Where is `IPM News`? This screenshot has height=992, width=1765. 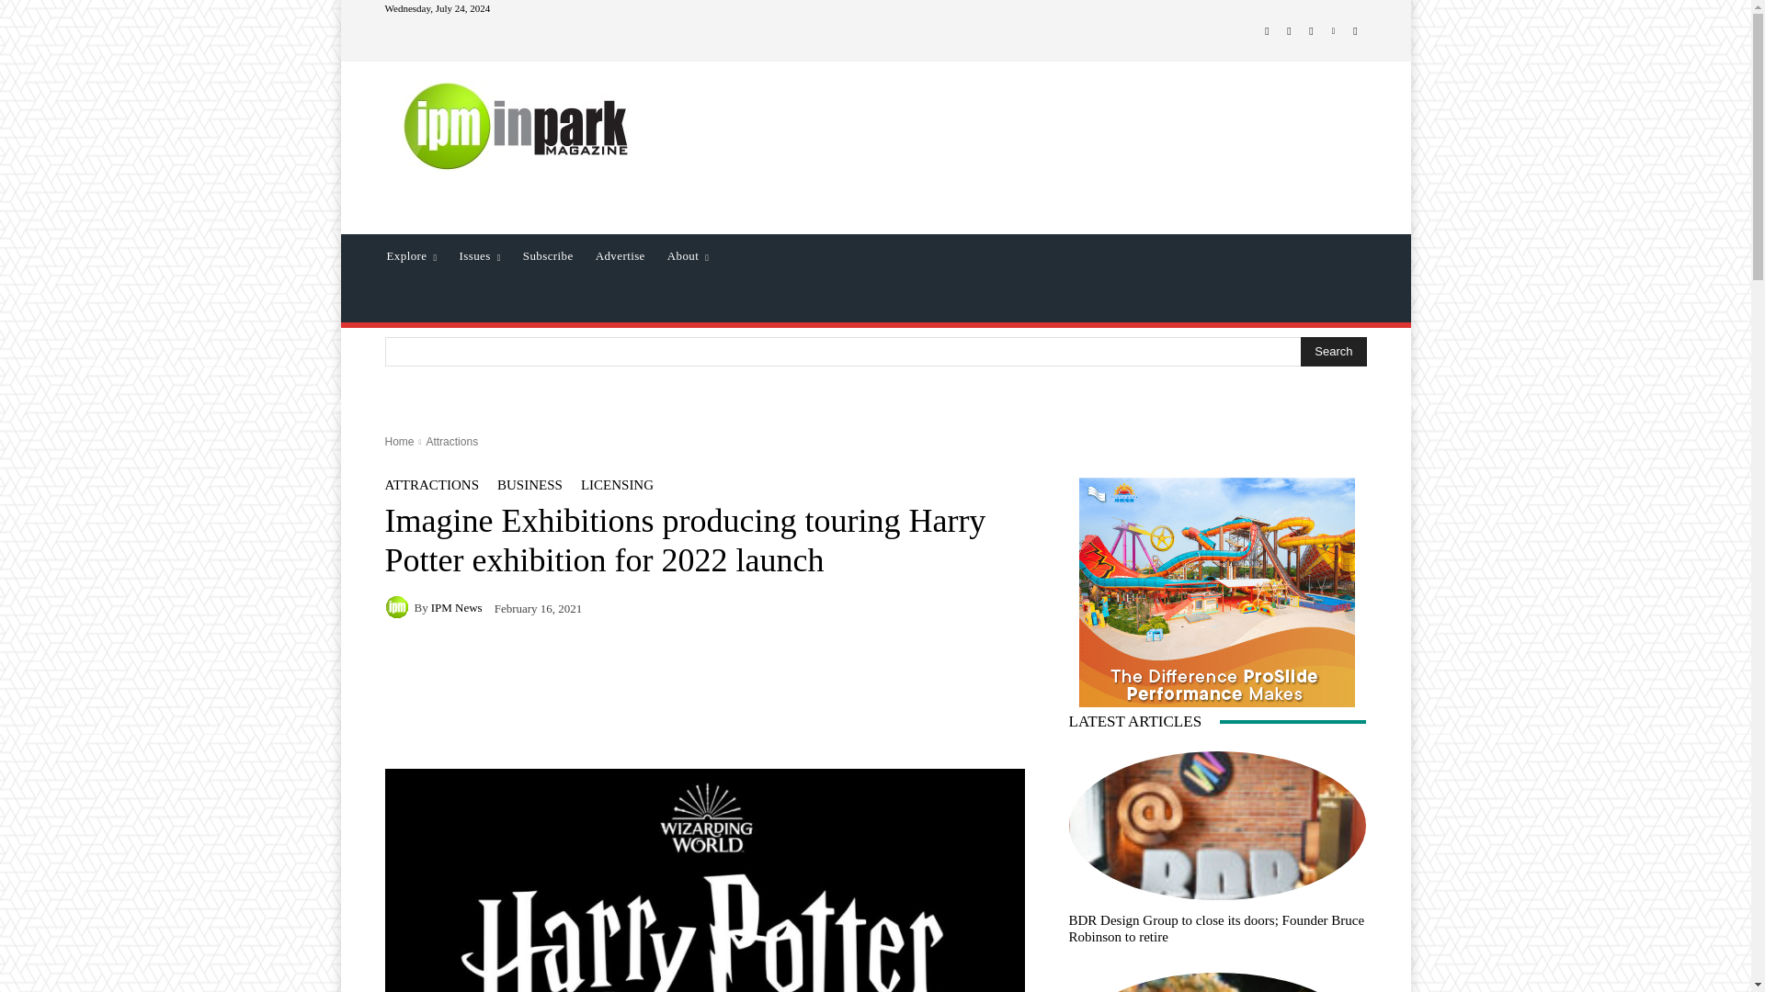
IPM News is located at coordinates (399, 606).